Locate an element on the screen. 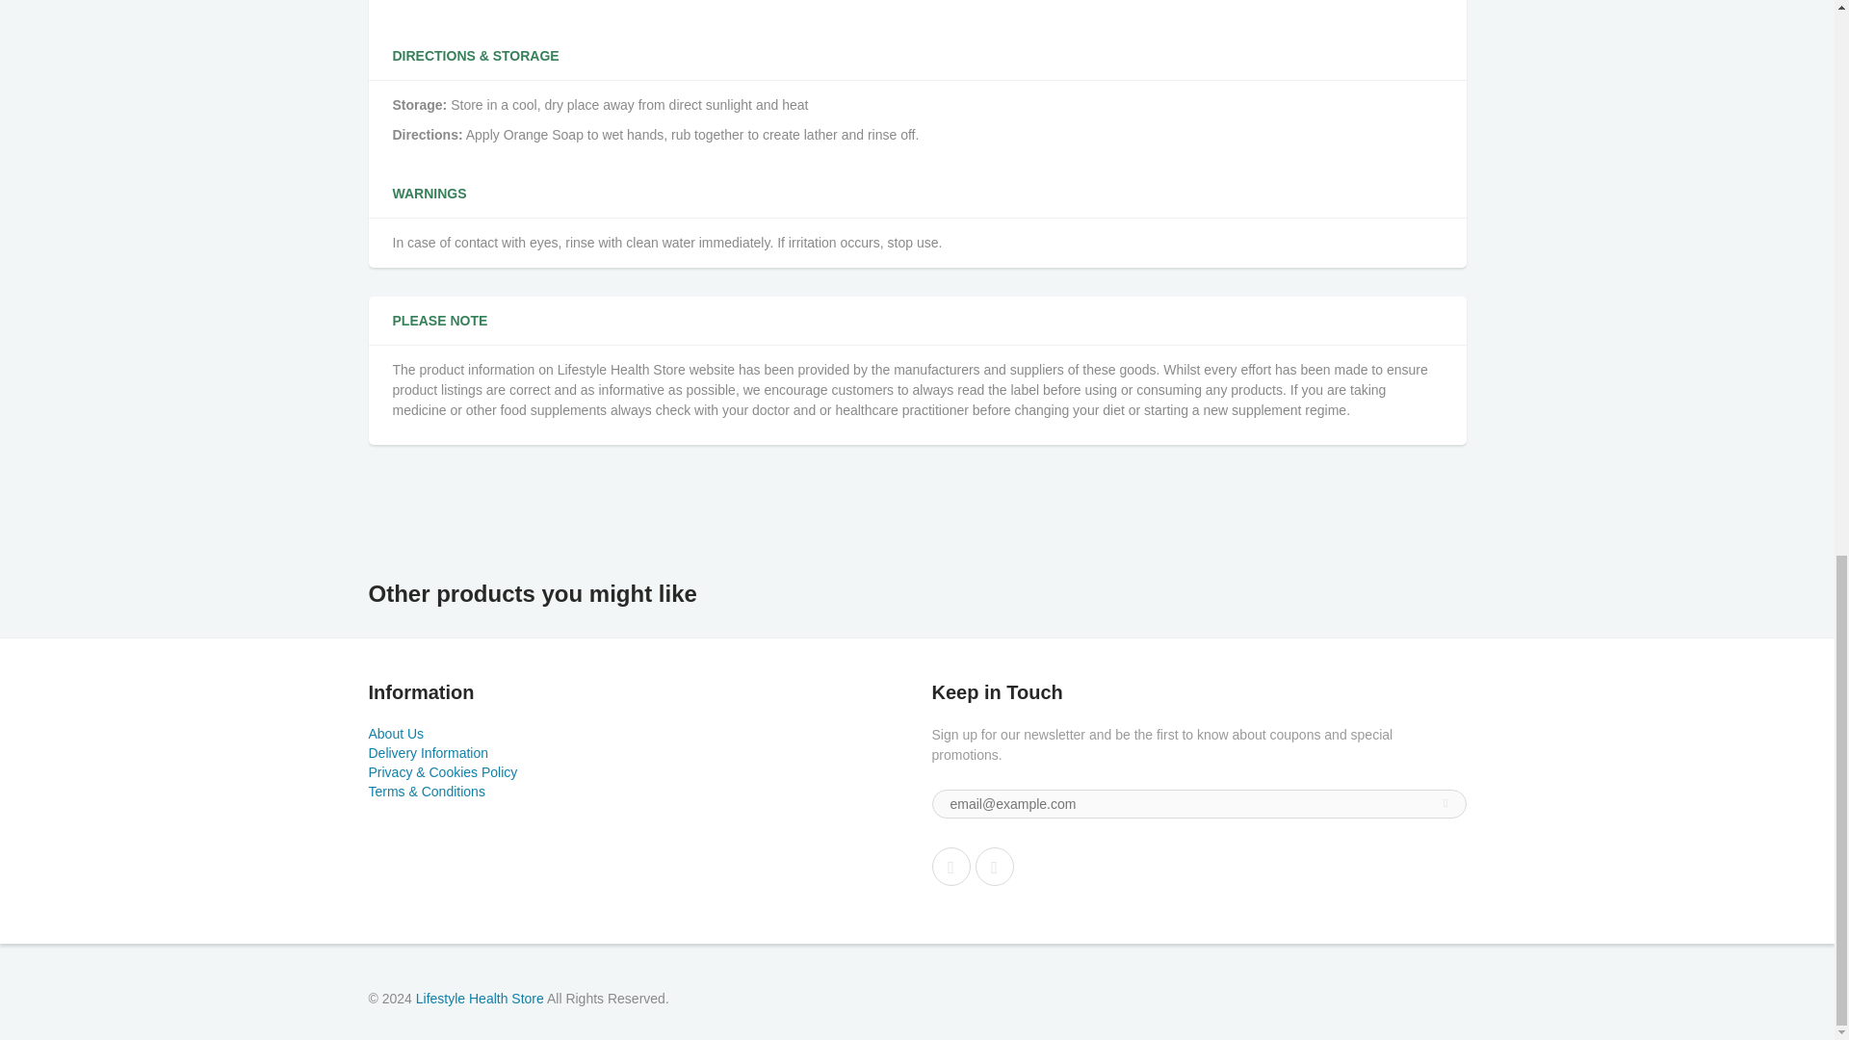 The height and width of the screenshot is (1040, 1849). Delivery Information is located at coordinates (428, 753).